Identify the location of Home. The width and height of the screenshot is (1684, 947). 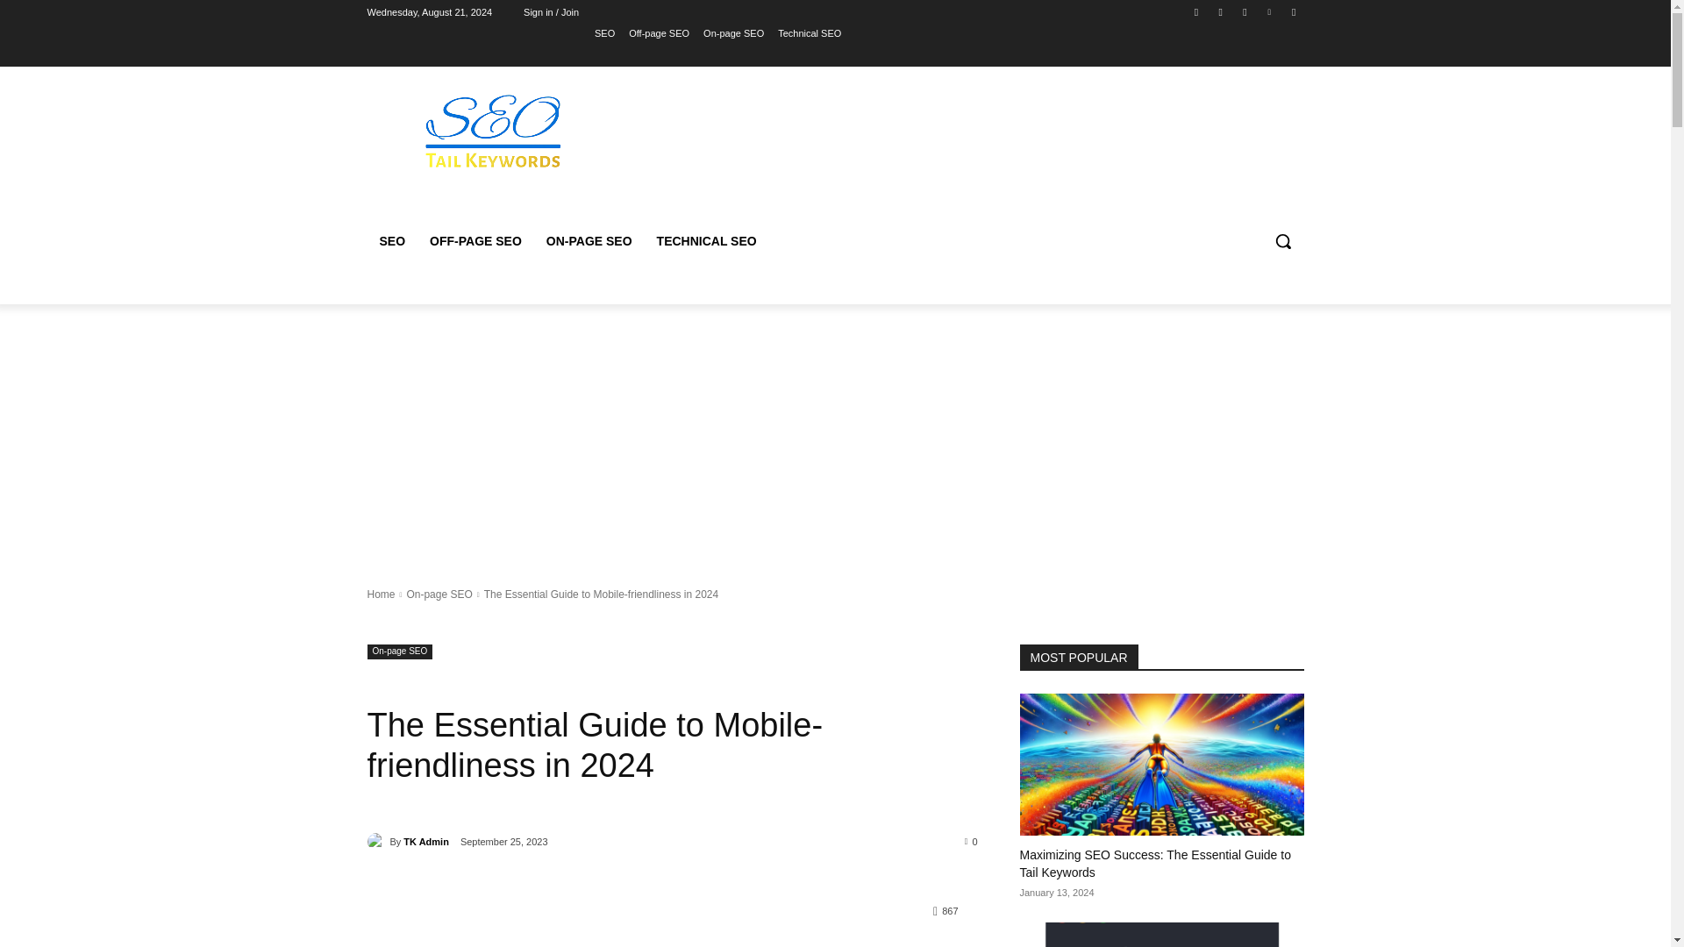
(381, 594).